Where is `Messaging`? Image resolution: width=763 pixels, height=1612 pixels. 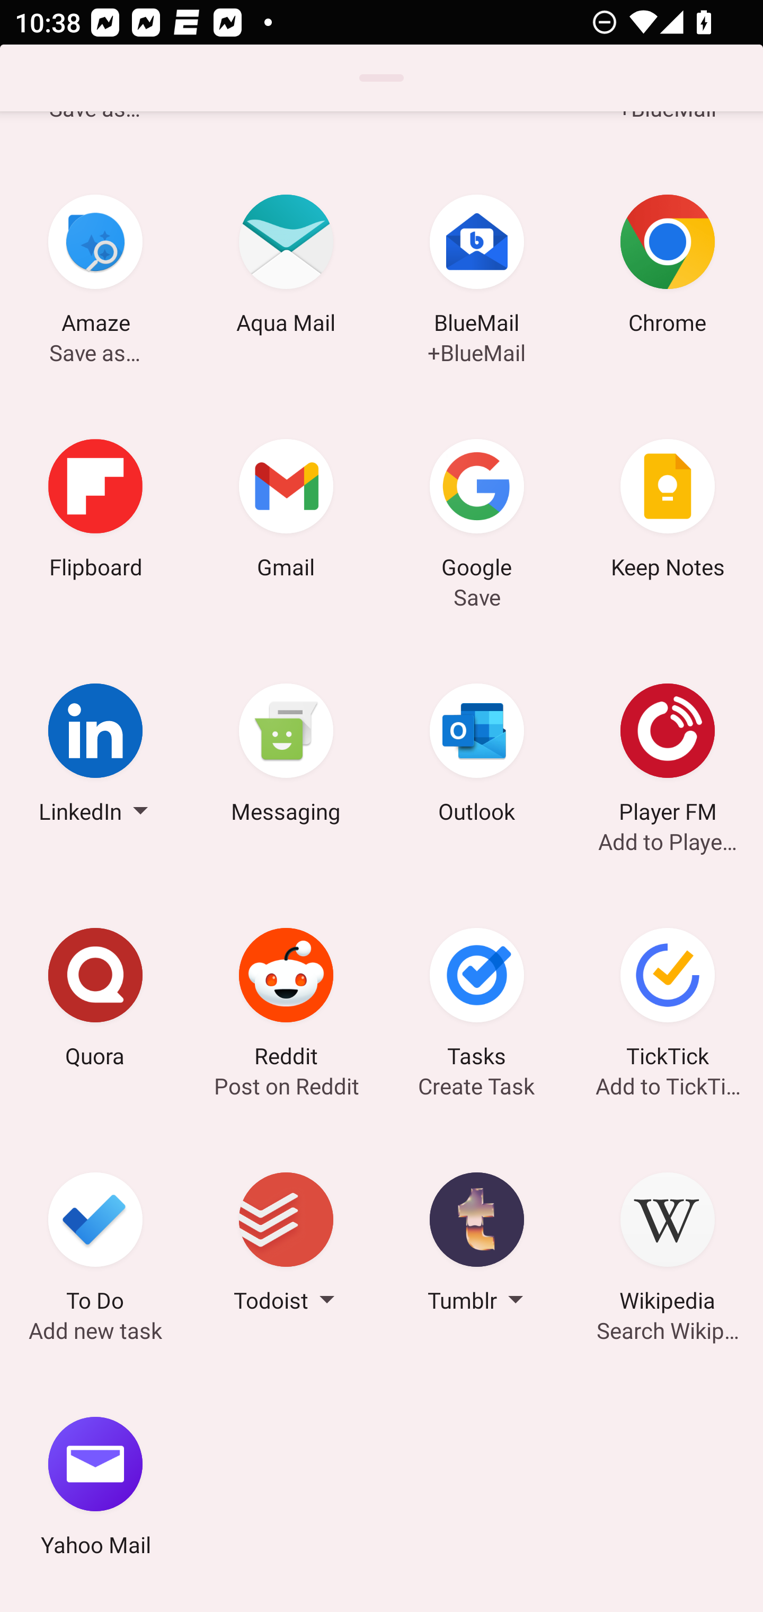 Messaging is located at coordinates (286, 756).